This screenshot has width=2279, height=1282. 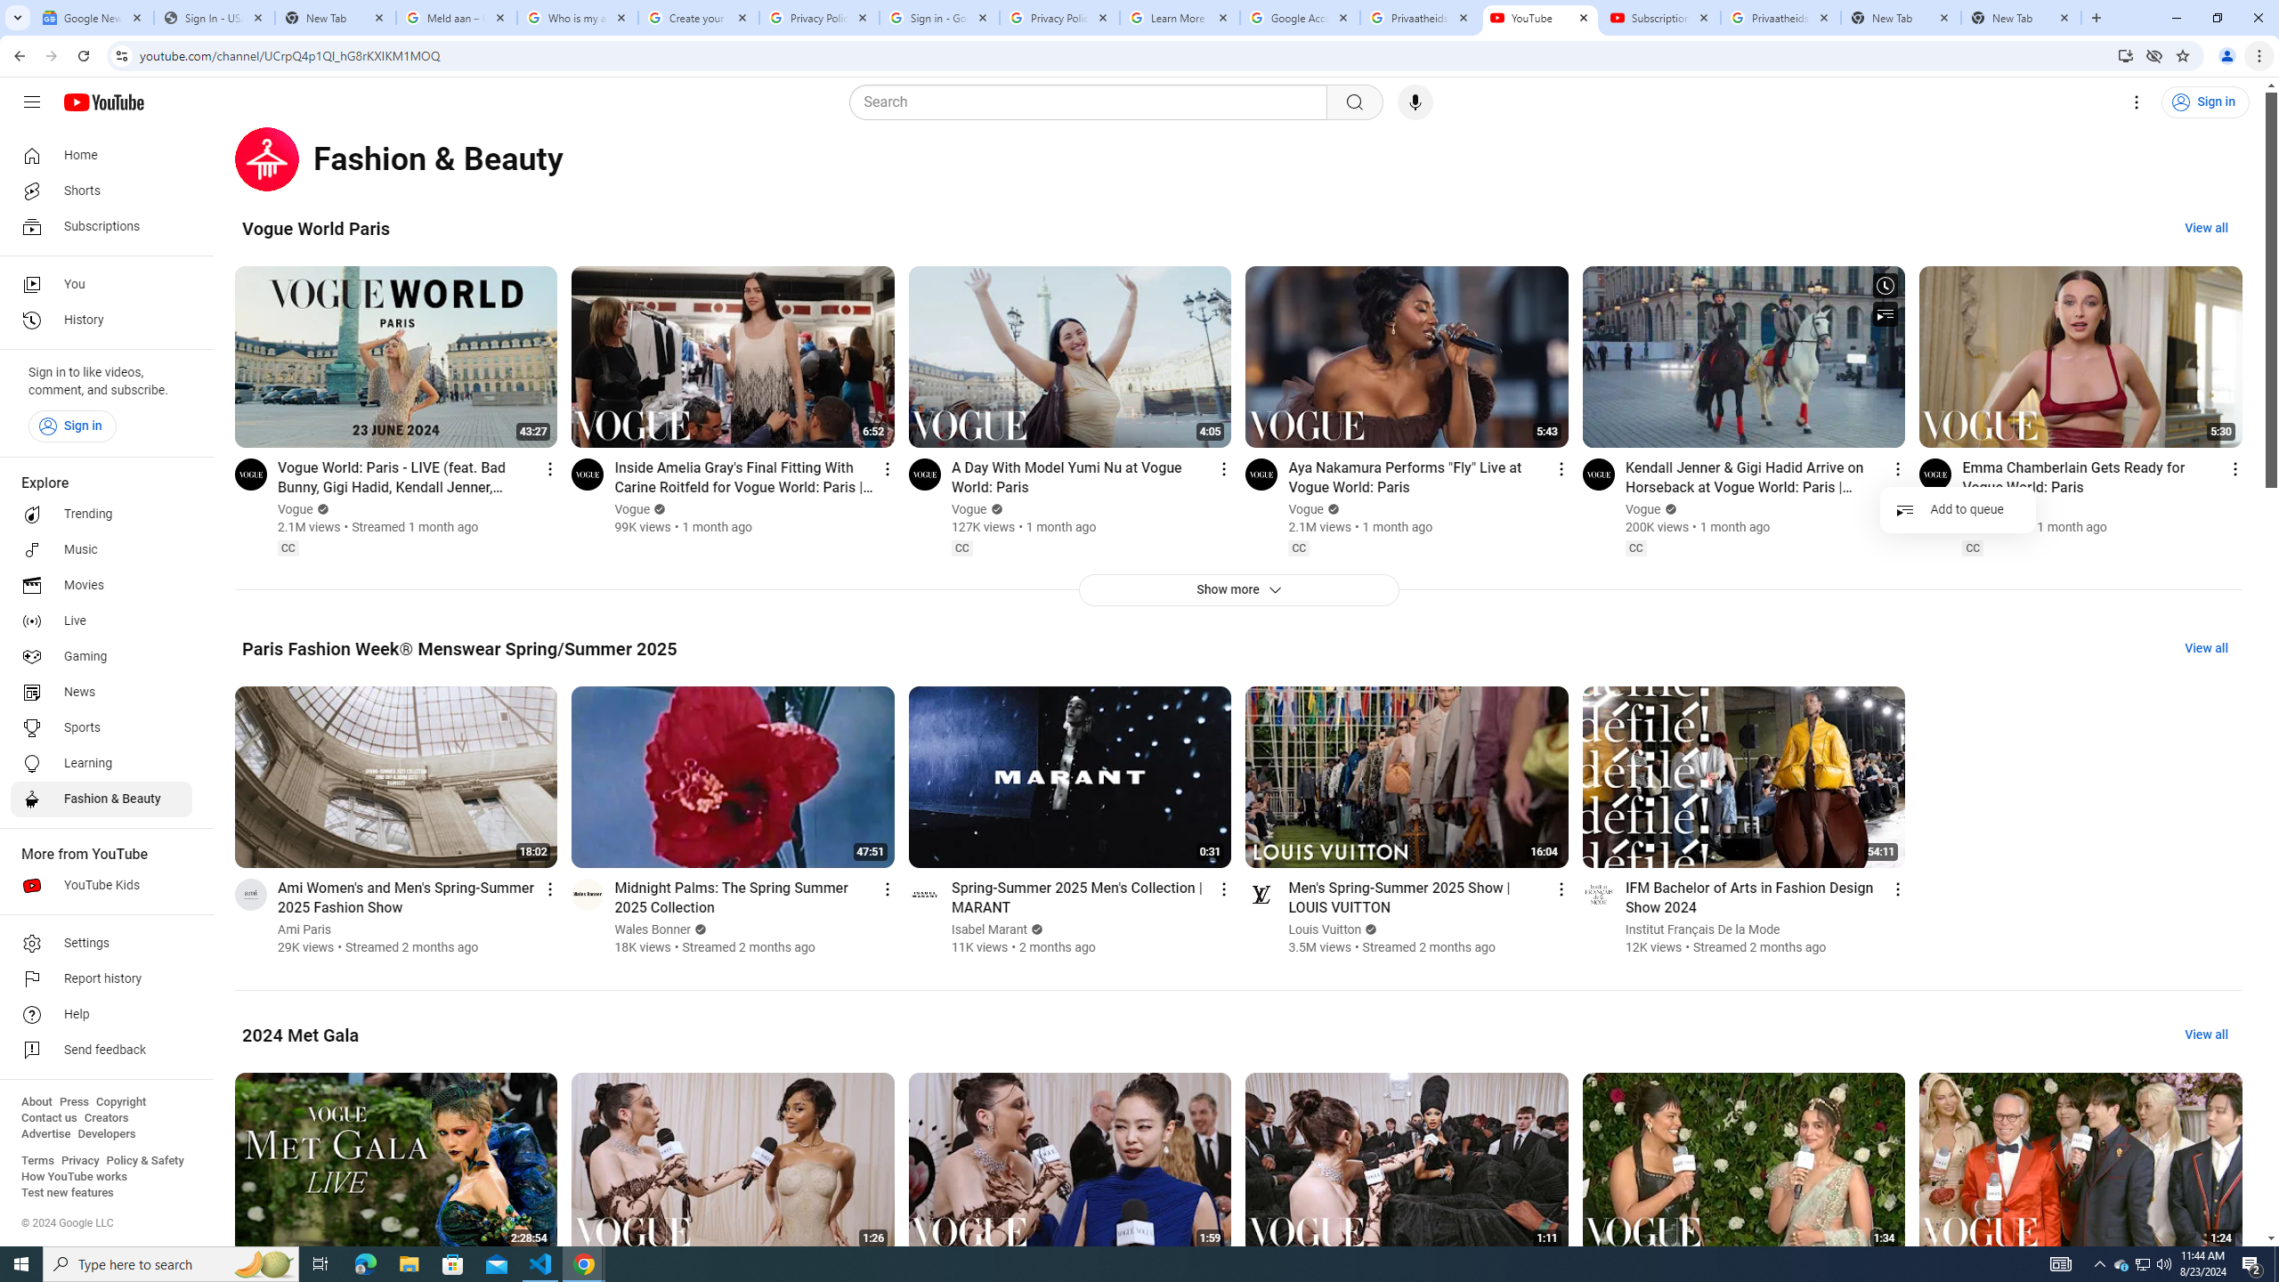 What do you see at coordinates (37, 1161) in the screenshot?
I see `Terms` at bounding box center [37, 1161].